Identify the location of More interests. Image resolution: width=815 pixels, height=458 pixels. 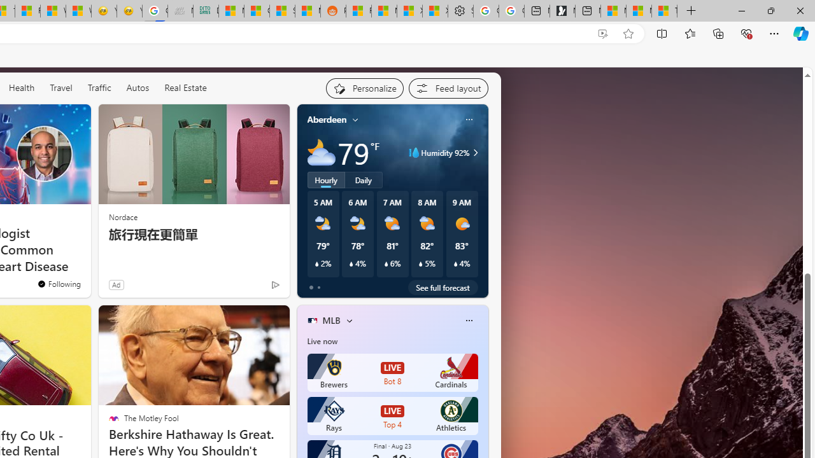
(349, 321).